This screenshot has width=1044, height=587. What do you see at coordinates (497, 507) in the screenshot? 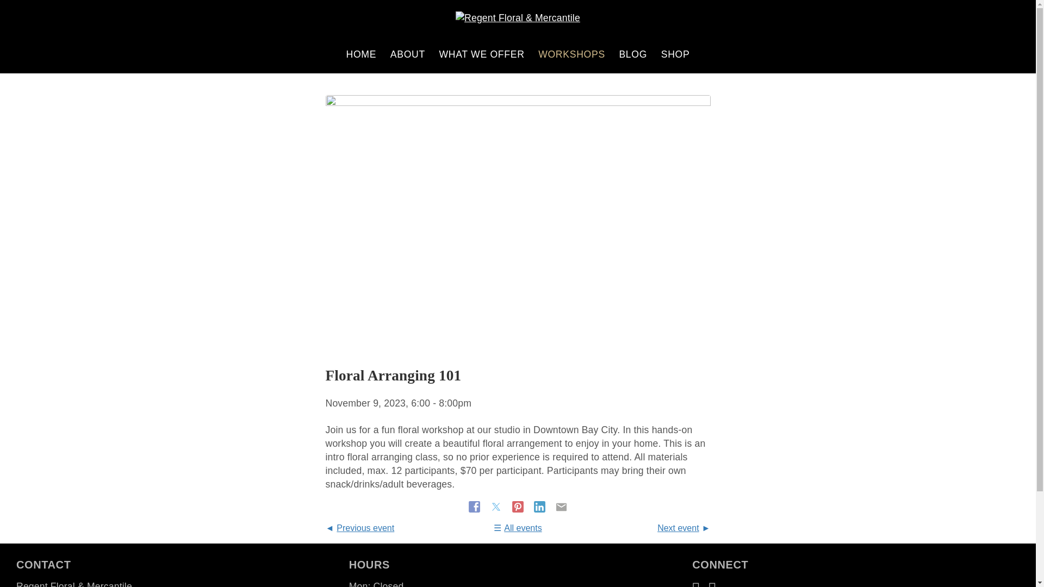
I see `Tweet this` at bounding box center [497, 507].